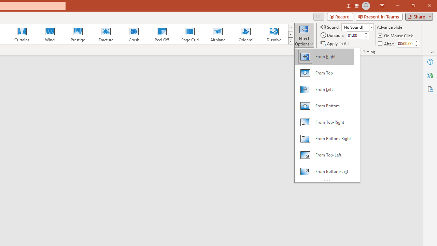 Image resolution: width=437 pixels, height=246 pixels. I want to click on Peel Off, so click(161, 34).